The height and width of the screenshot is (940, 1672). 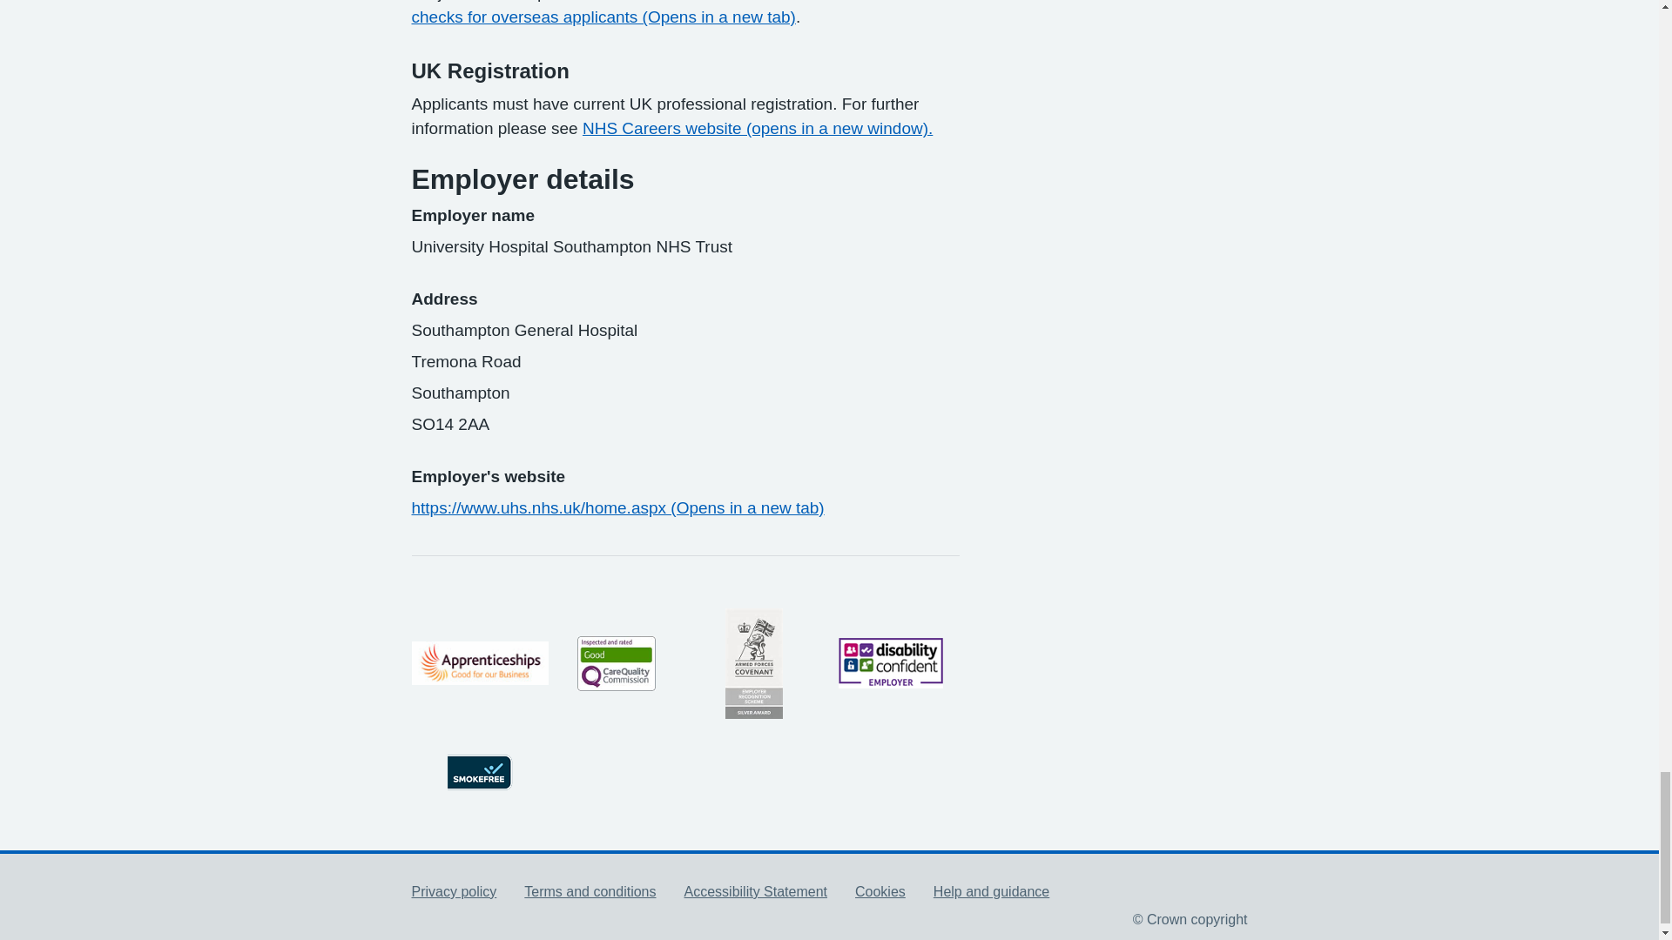 I want to click on Cookies, so click(x=880, y=891).